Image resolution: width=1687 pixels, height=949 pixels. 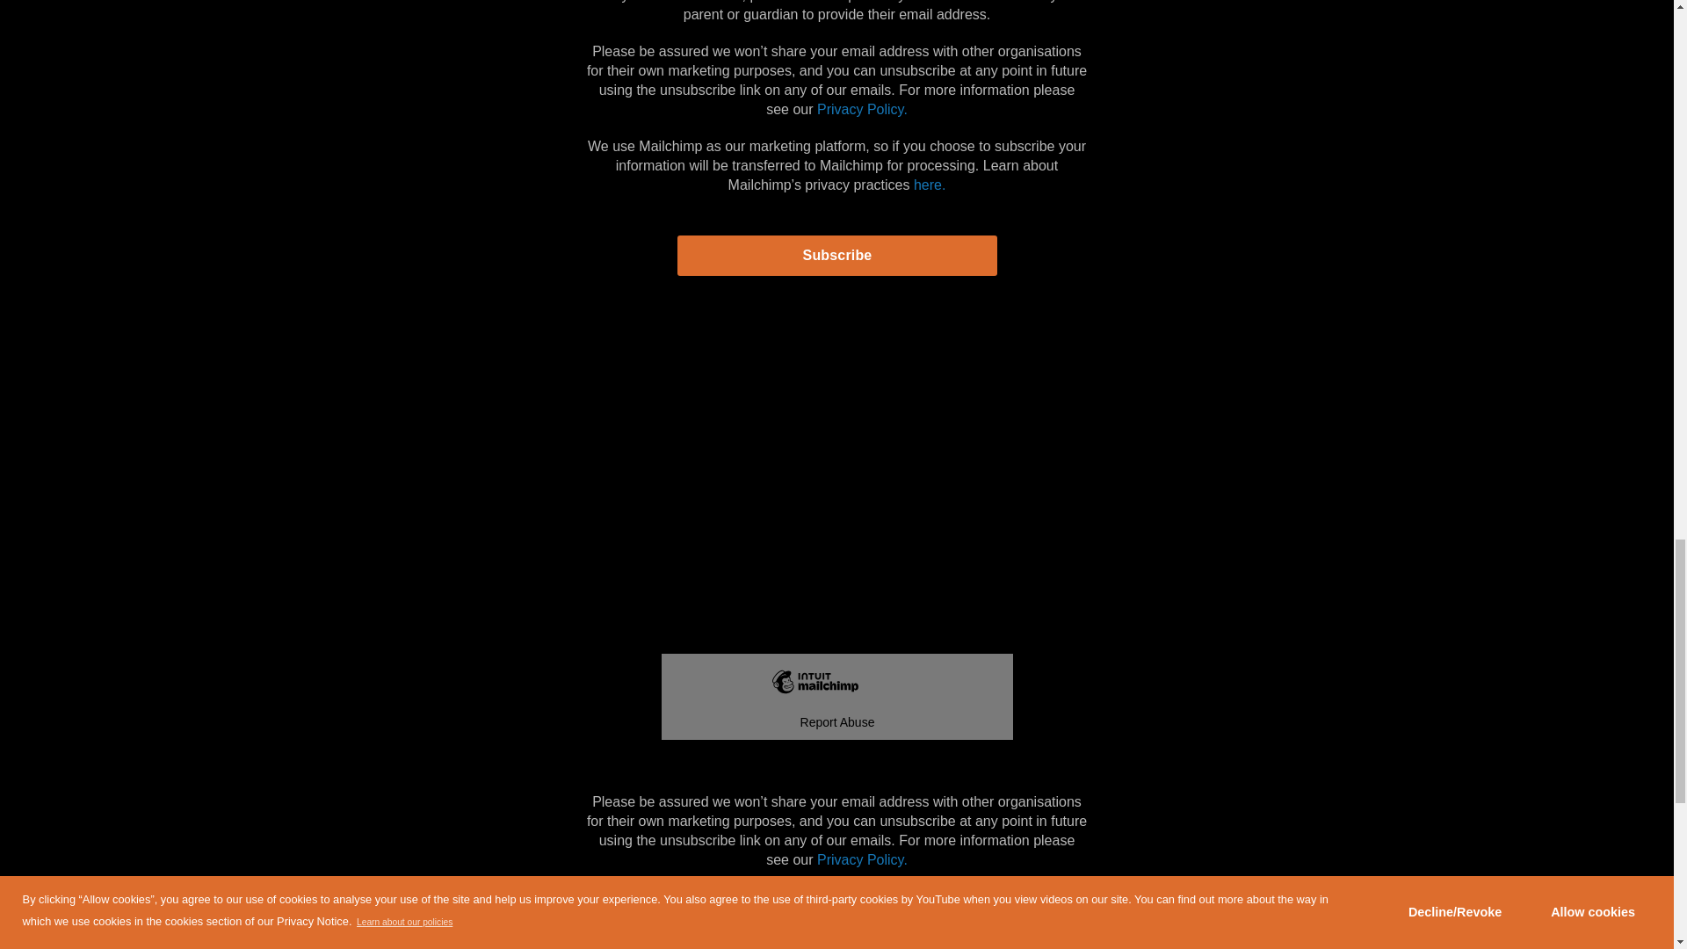 I want to click on here., so click(x=930, y=935).